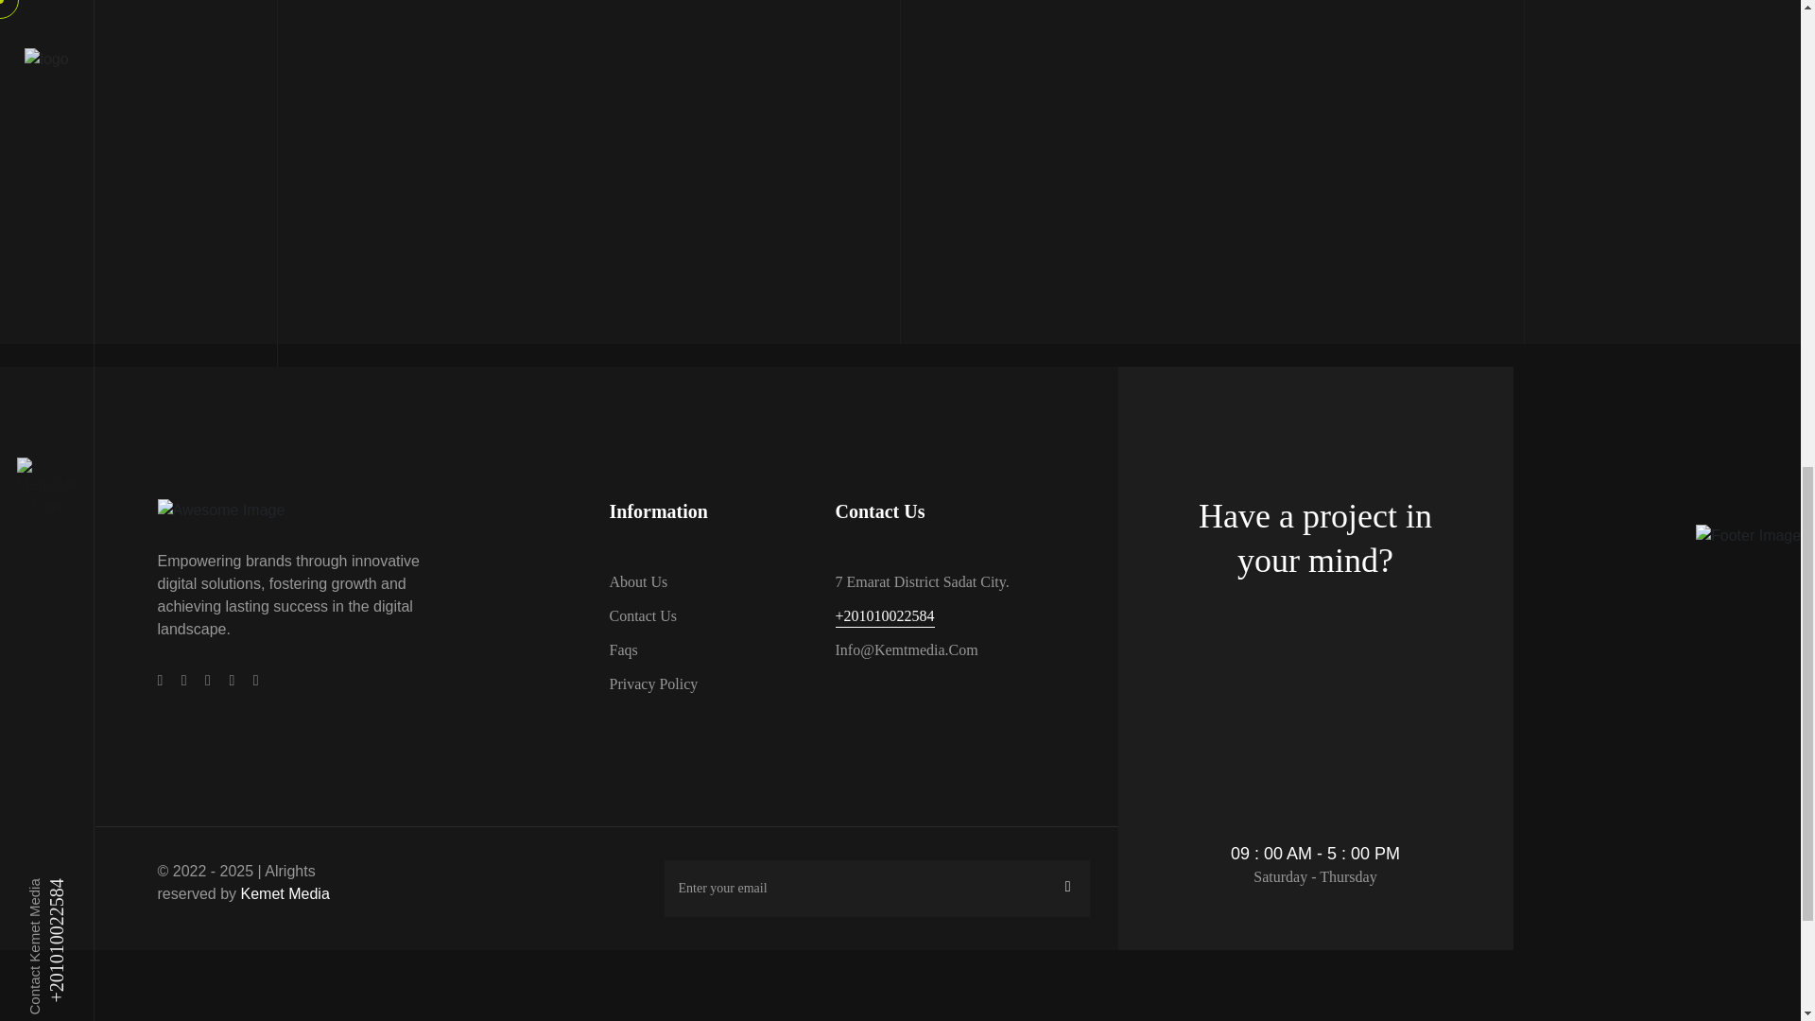 The image size is (1815, 1021). I want to click on Contact Us, so click(643, 616).